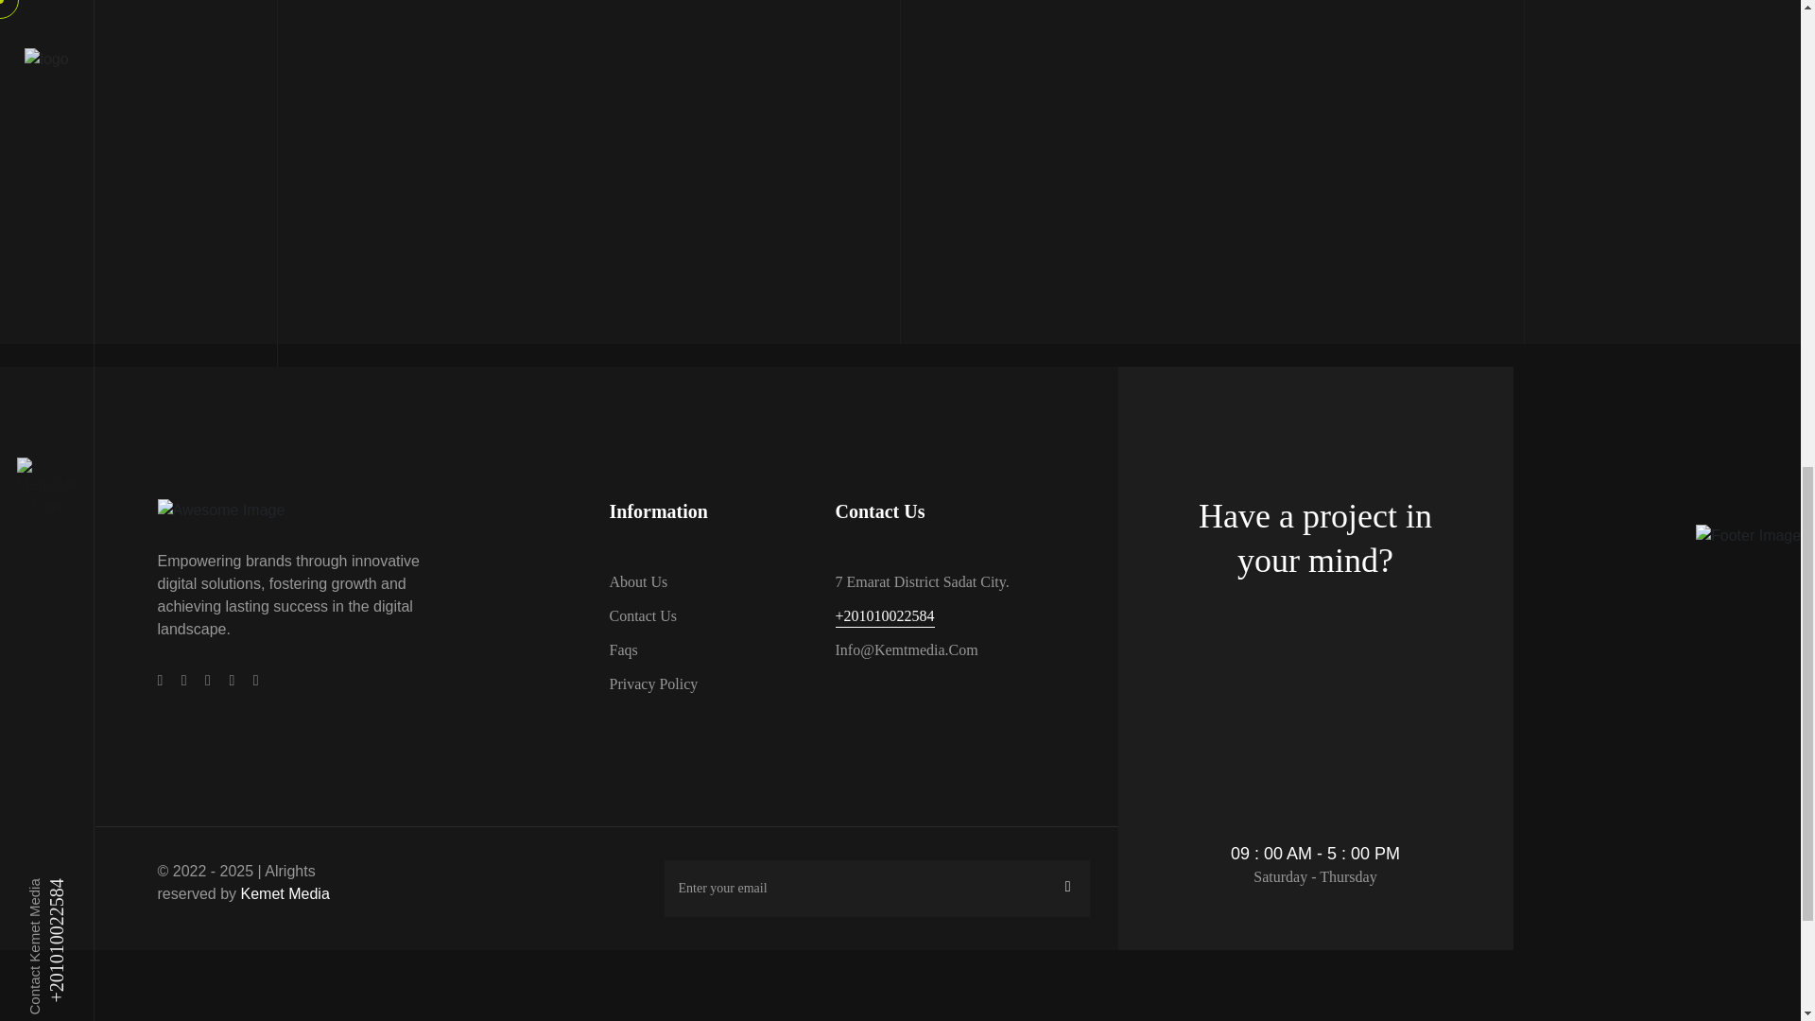 The image size is (1815, 1021). I want to click on Contact Us, so click(643, 616).